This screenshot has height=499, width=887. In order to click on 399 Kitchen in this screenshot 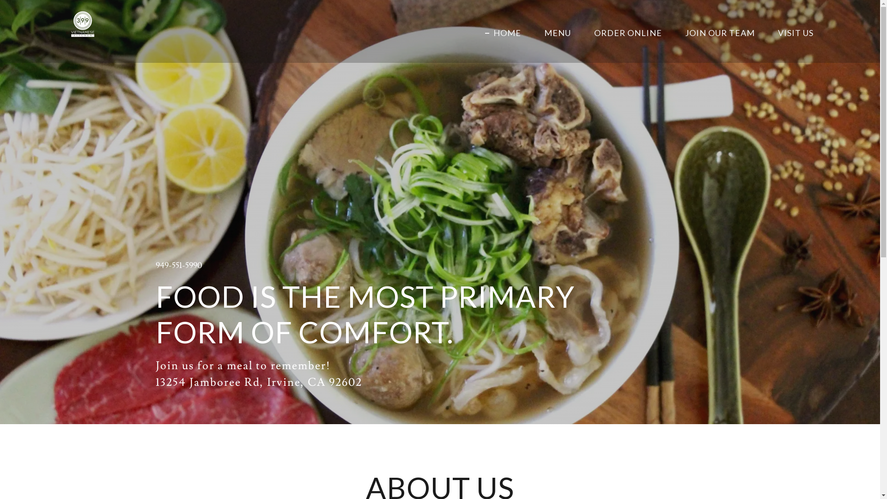, I will do `click(83, 30)`.